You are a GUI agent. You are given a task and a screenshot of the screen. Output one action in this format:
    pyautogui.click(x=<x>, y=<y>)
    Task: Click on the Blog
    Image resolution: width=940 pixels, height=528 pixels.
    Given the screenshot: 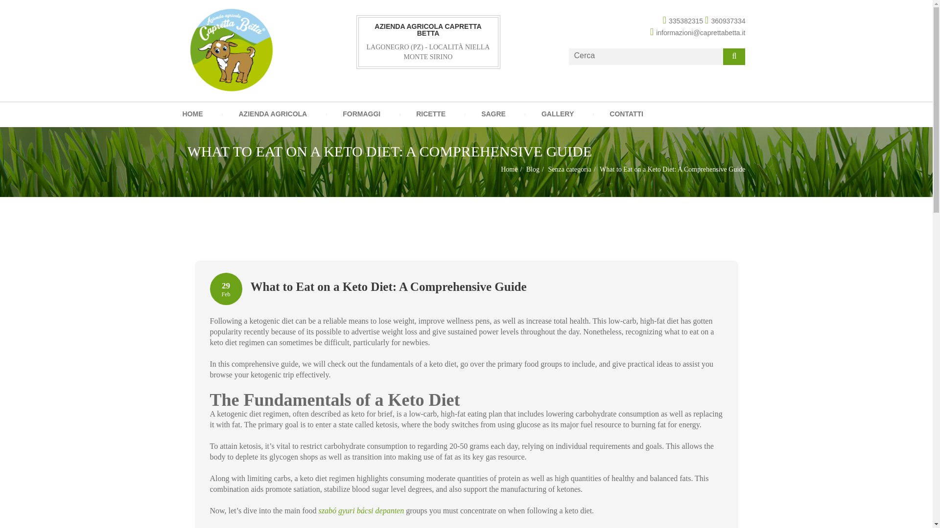 What is the action you would take?
    pyautogui.click(x=533, y=169)
    